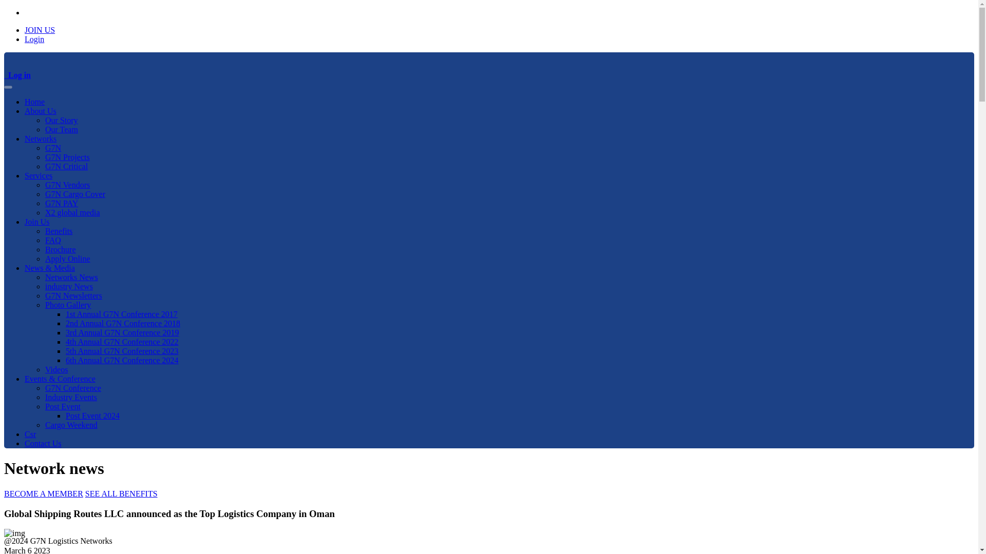 This screenshot has height=554, width=986. Describe the element at coordinates (68, 259) in the screenshot. I see `Apply Online` at that location.